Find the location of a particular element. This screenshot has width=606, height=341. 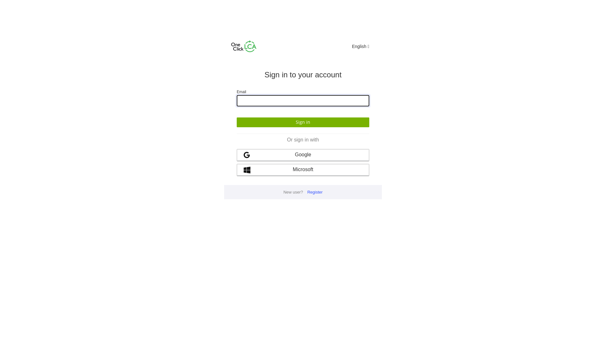

Register is located at coordinates (315, 192).